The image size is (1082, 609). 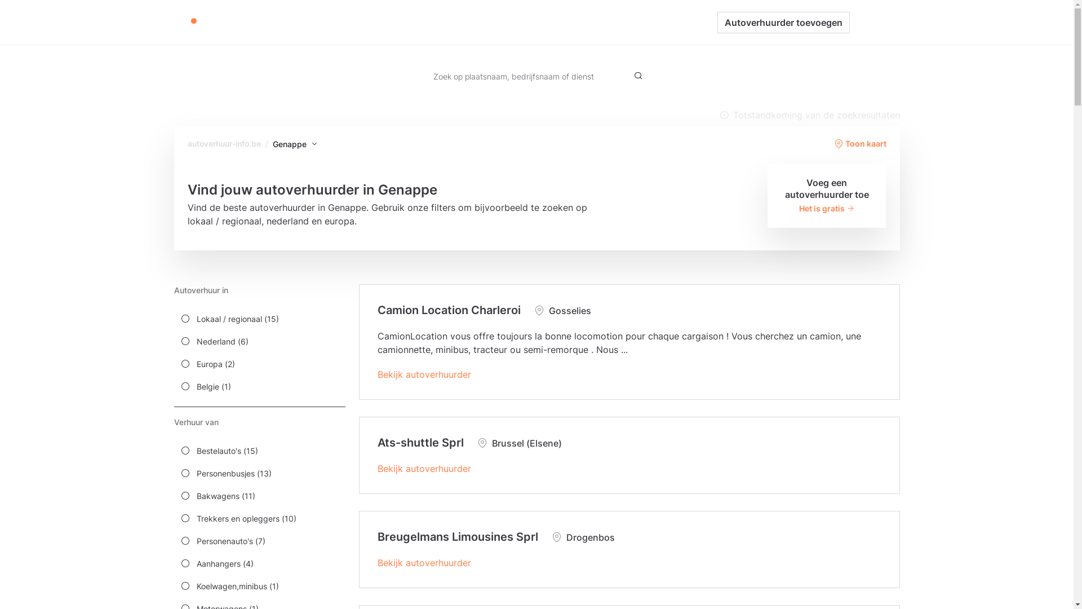 What do you see at coordinates (480, 23) in the screenshot?
I see `Autoverhuurder zoeken` at bounding box center [480, 23].